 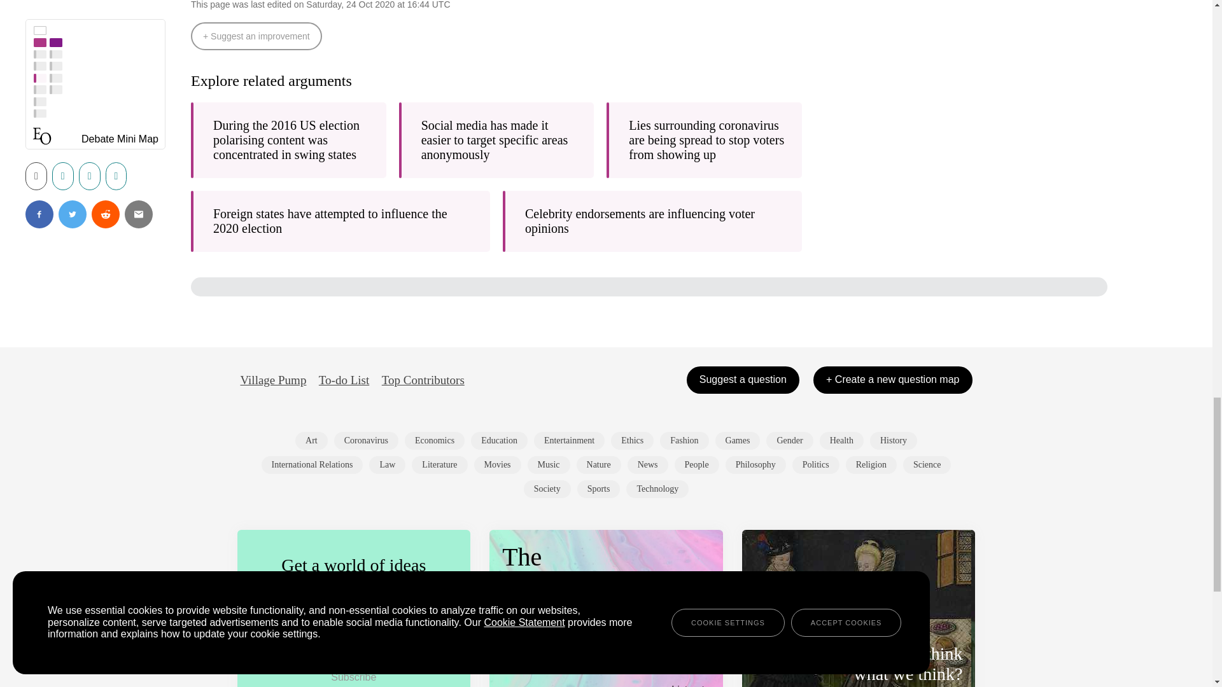 What do you see at coordinates (311, 441) in the screenshot?
I see `Category item` at bounding box center [311, 441].